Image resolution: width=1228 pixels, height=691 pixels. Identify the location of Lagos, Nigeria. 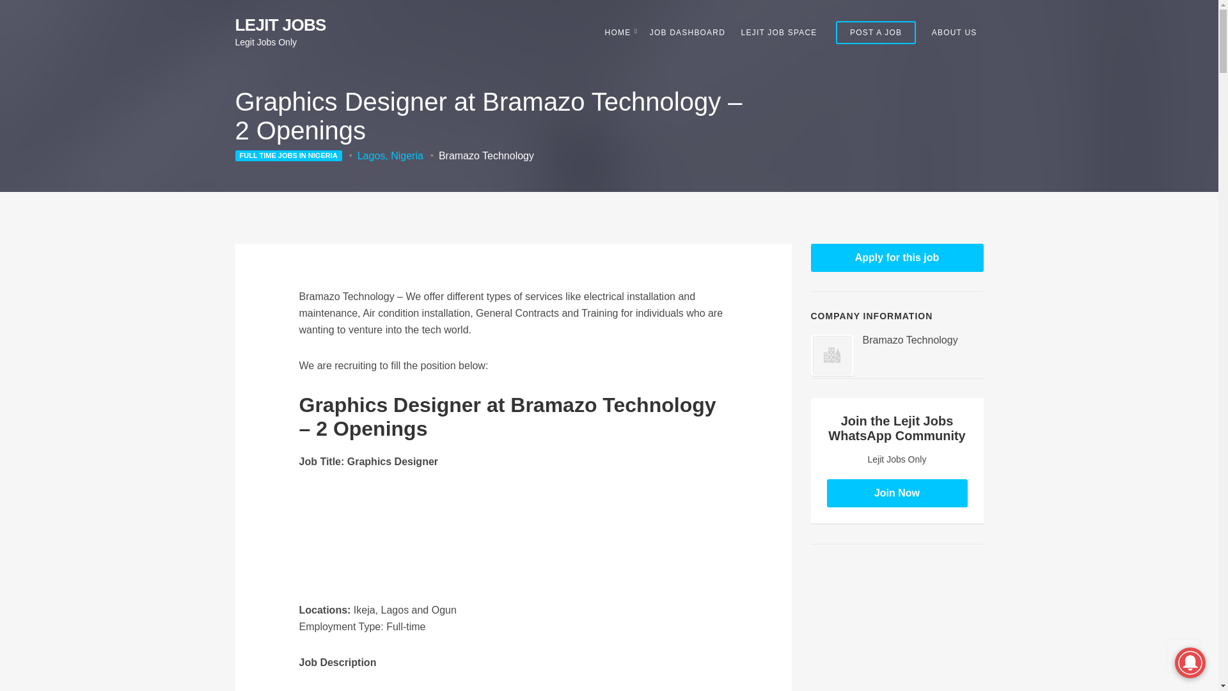
(390, 155).